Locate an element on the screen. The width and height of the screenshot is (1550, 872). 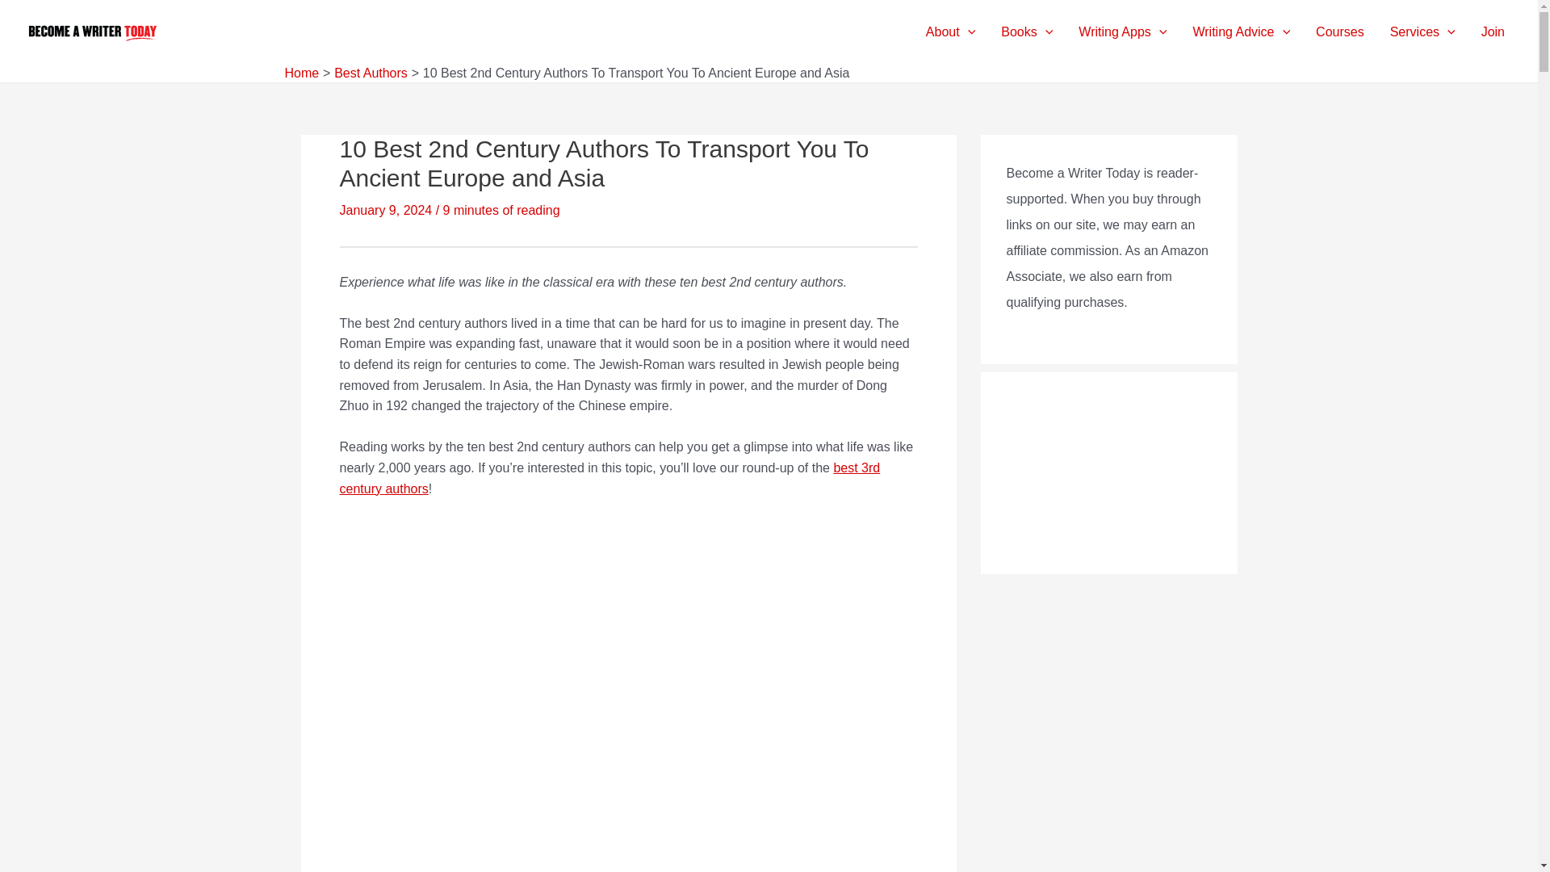
Books is located at coordinates (1027, 32).